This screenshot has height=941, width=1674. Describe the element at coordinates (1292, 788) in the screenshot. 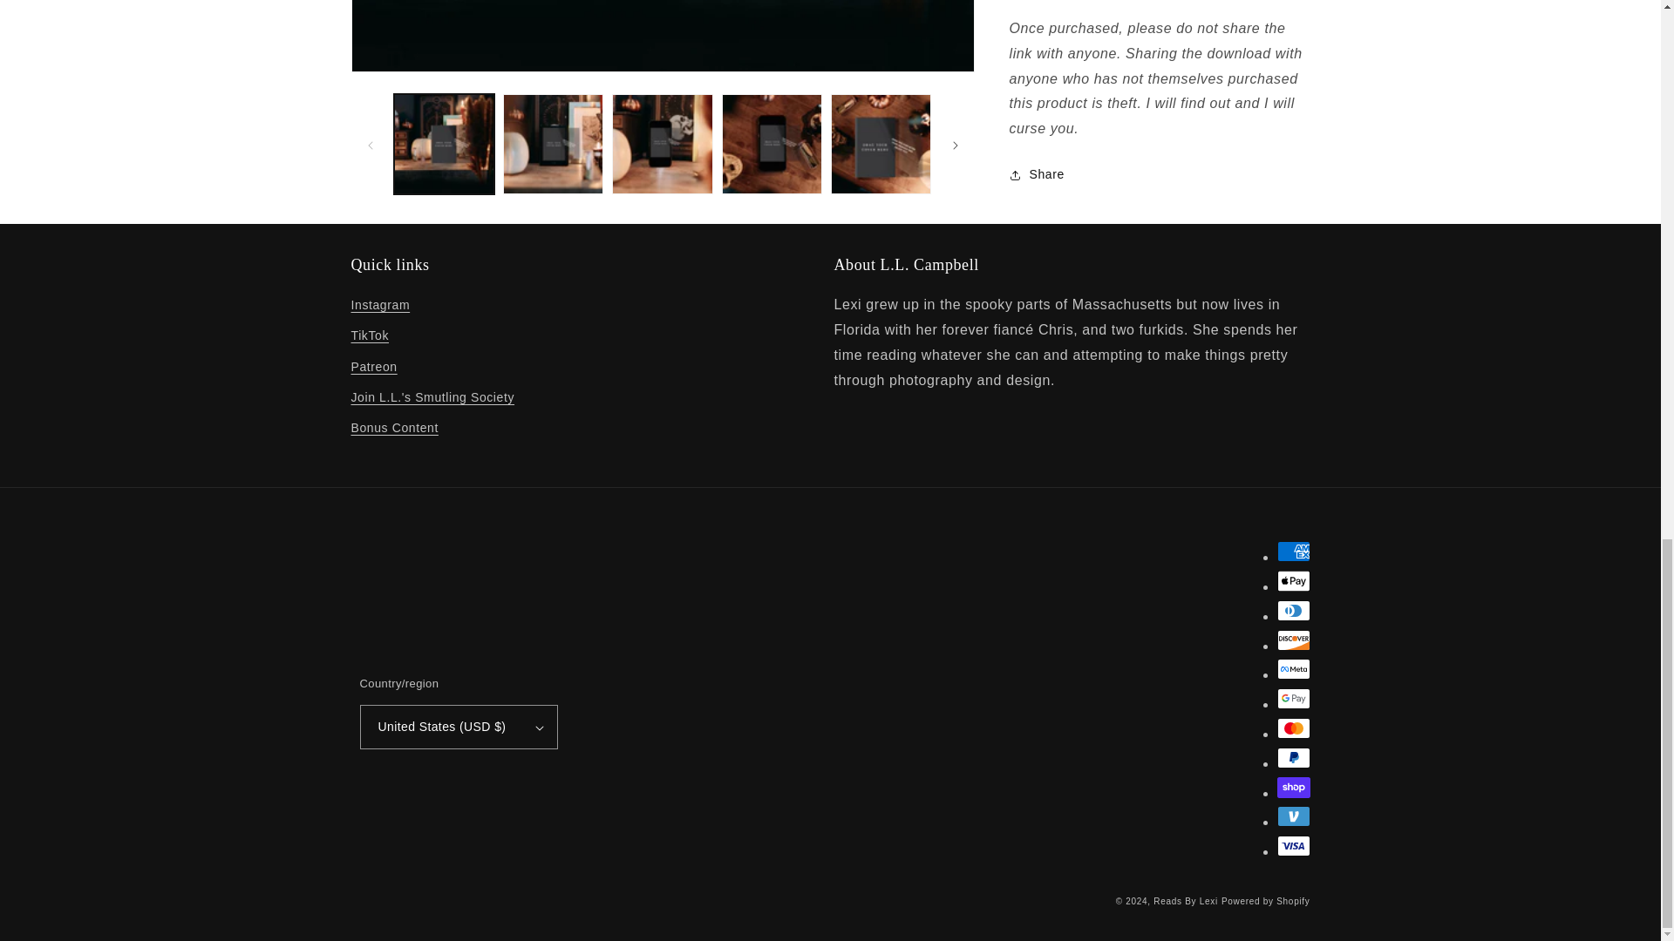

I see `Shop Pay` at that location.